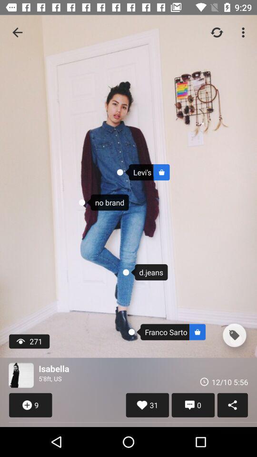  Describe the element at coordinates (21, 375) in the screenshot. I see `select user` at that location.